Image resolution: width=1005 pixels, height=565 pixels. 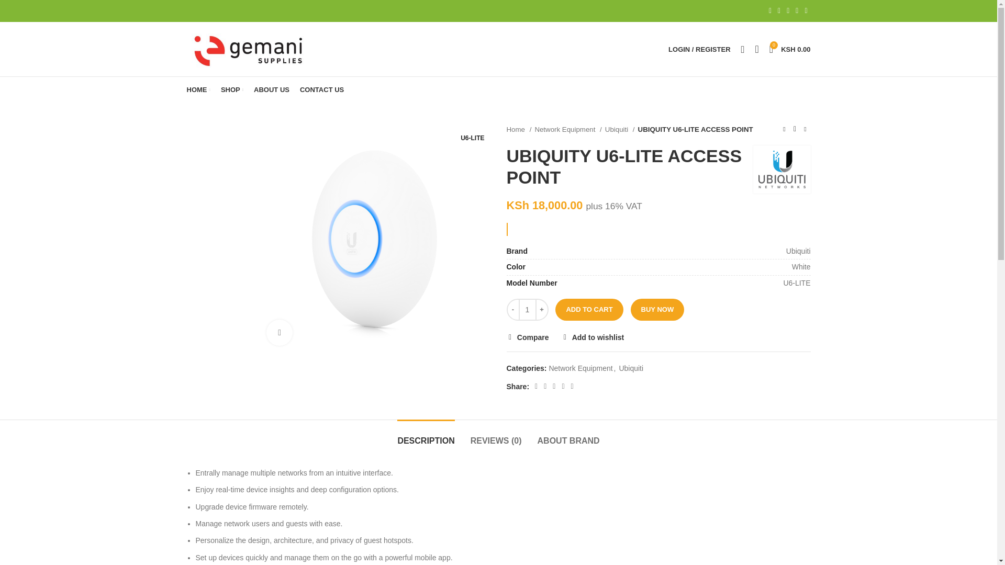 I want to click on My account, so click(x=699, y=49).